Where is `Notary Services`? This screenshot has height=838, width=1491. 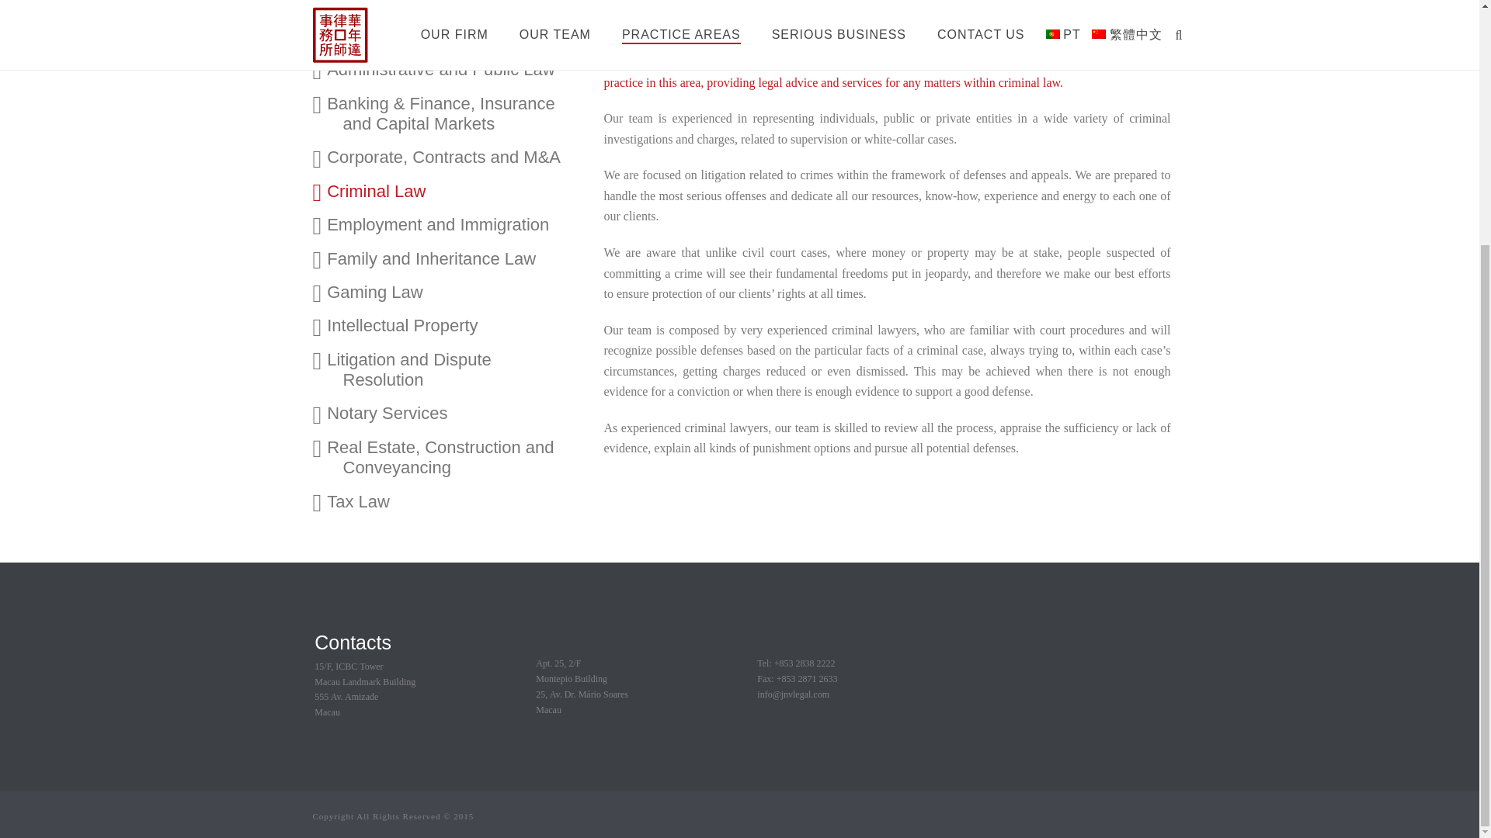
Notary Services is located at coordinates (457, 413).